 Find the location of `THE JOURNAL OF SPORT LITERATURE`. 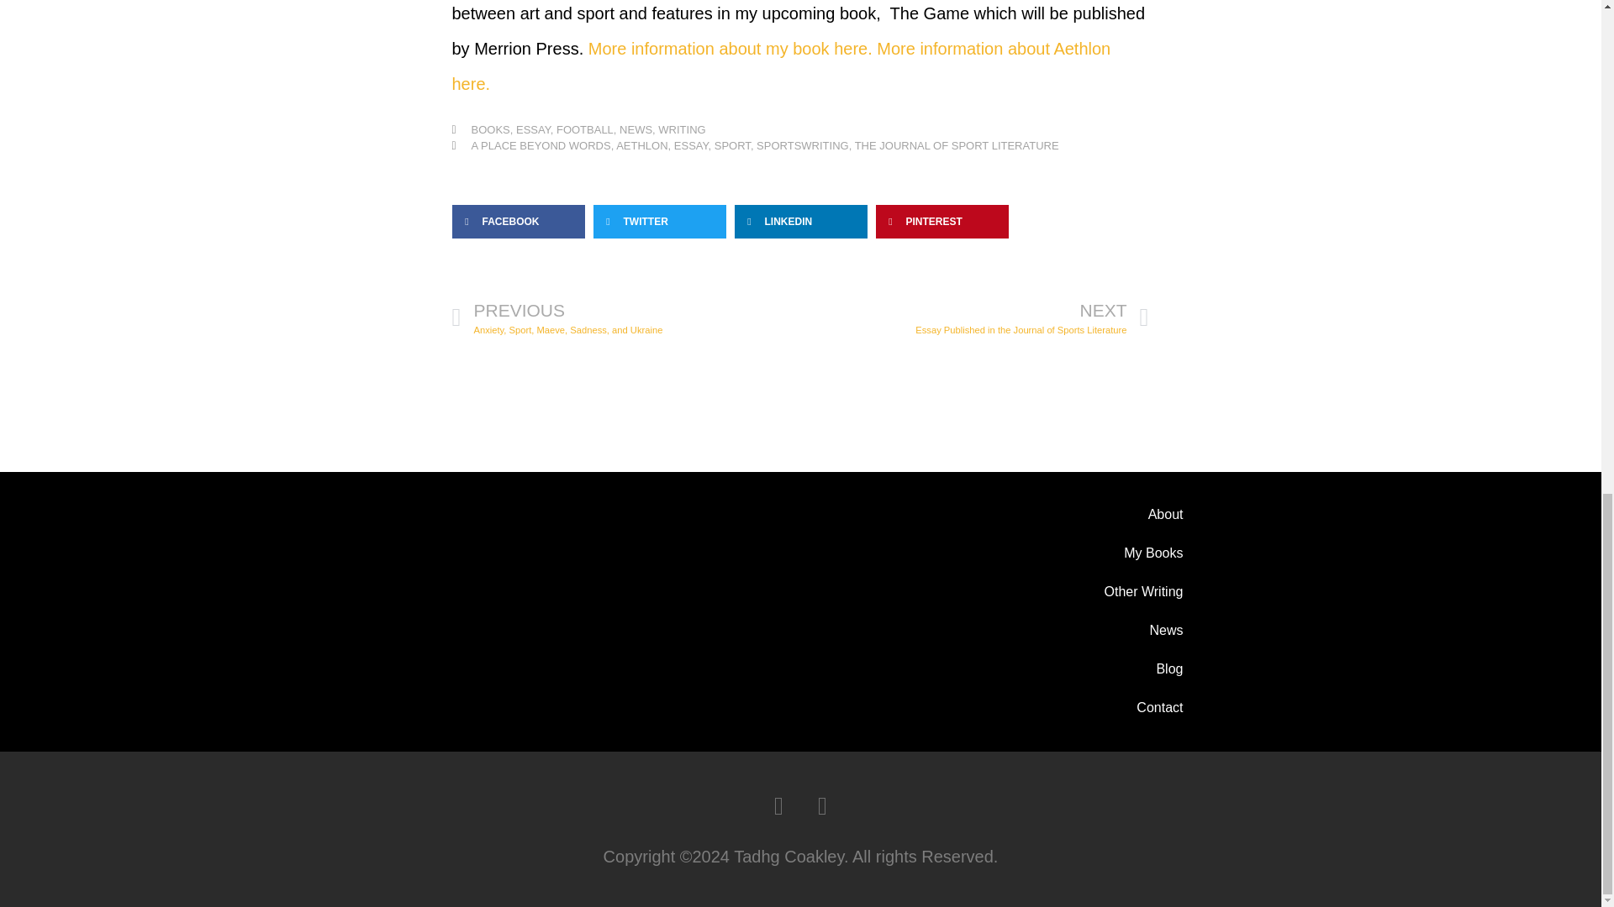

THE JOURNAL OF SPORT LITERATURE is located at coordinates (1068, 514).